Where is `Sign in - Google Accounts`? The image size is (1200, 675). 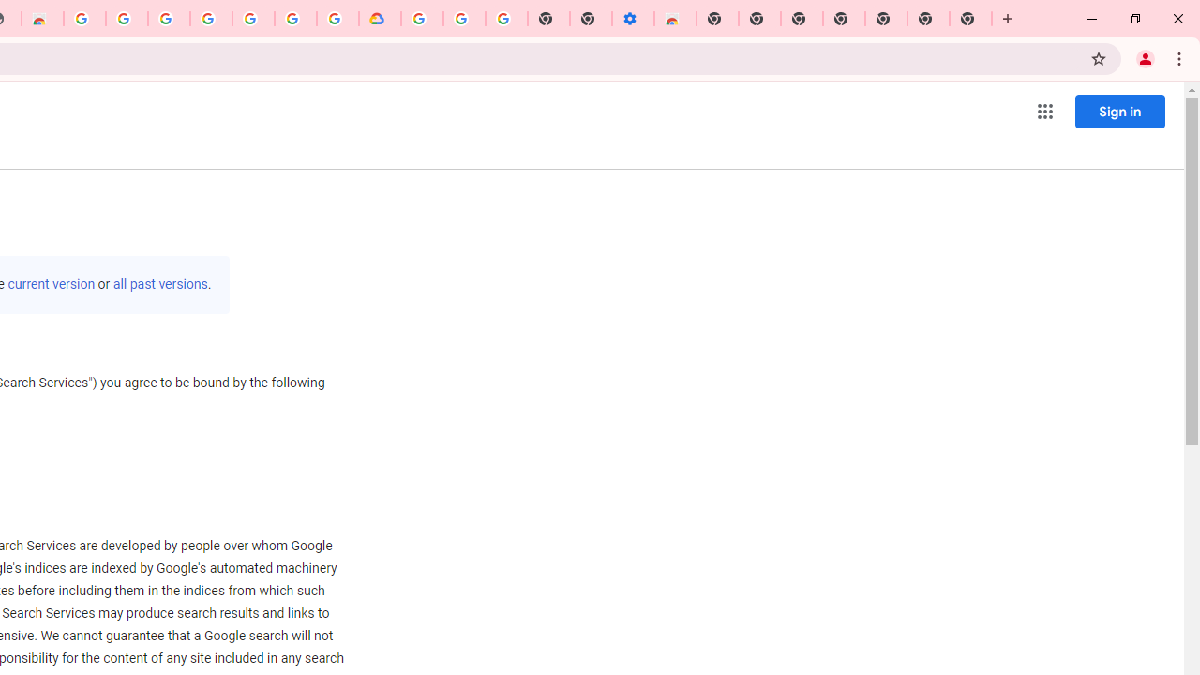 Sign in - Google Accounts is located at coordinates (422, 19).